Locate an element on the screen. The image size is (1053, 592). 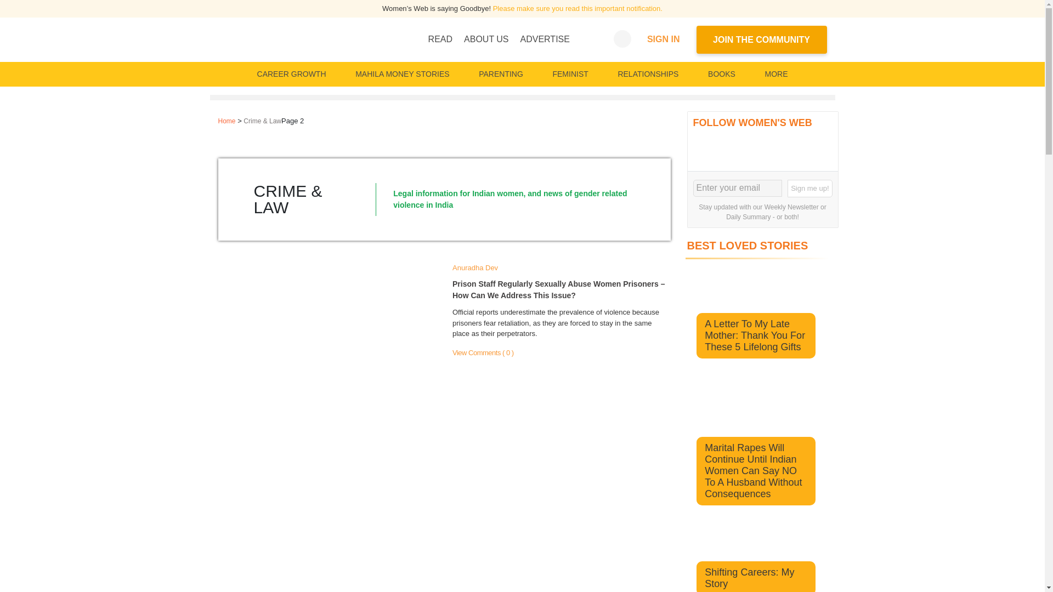
Shifting Careers: My Story is located at coordinates (756, 542).